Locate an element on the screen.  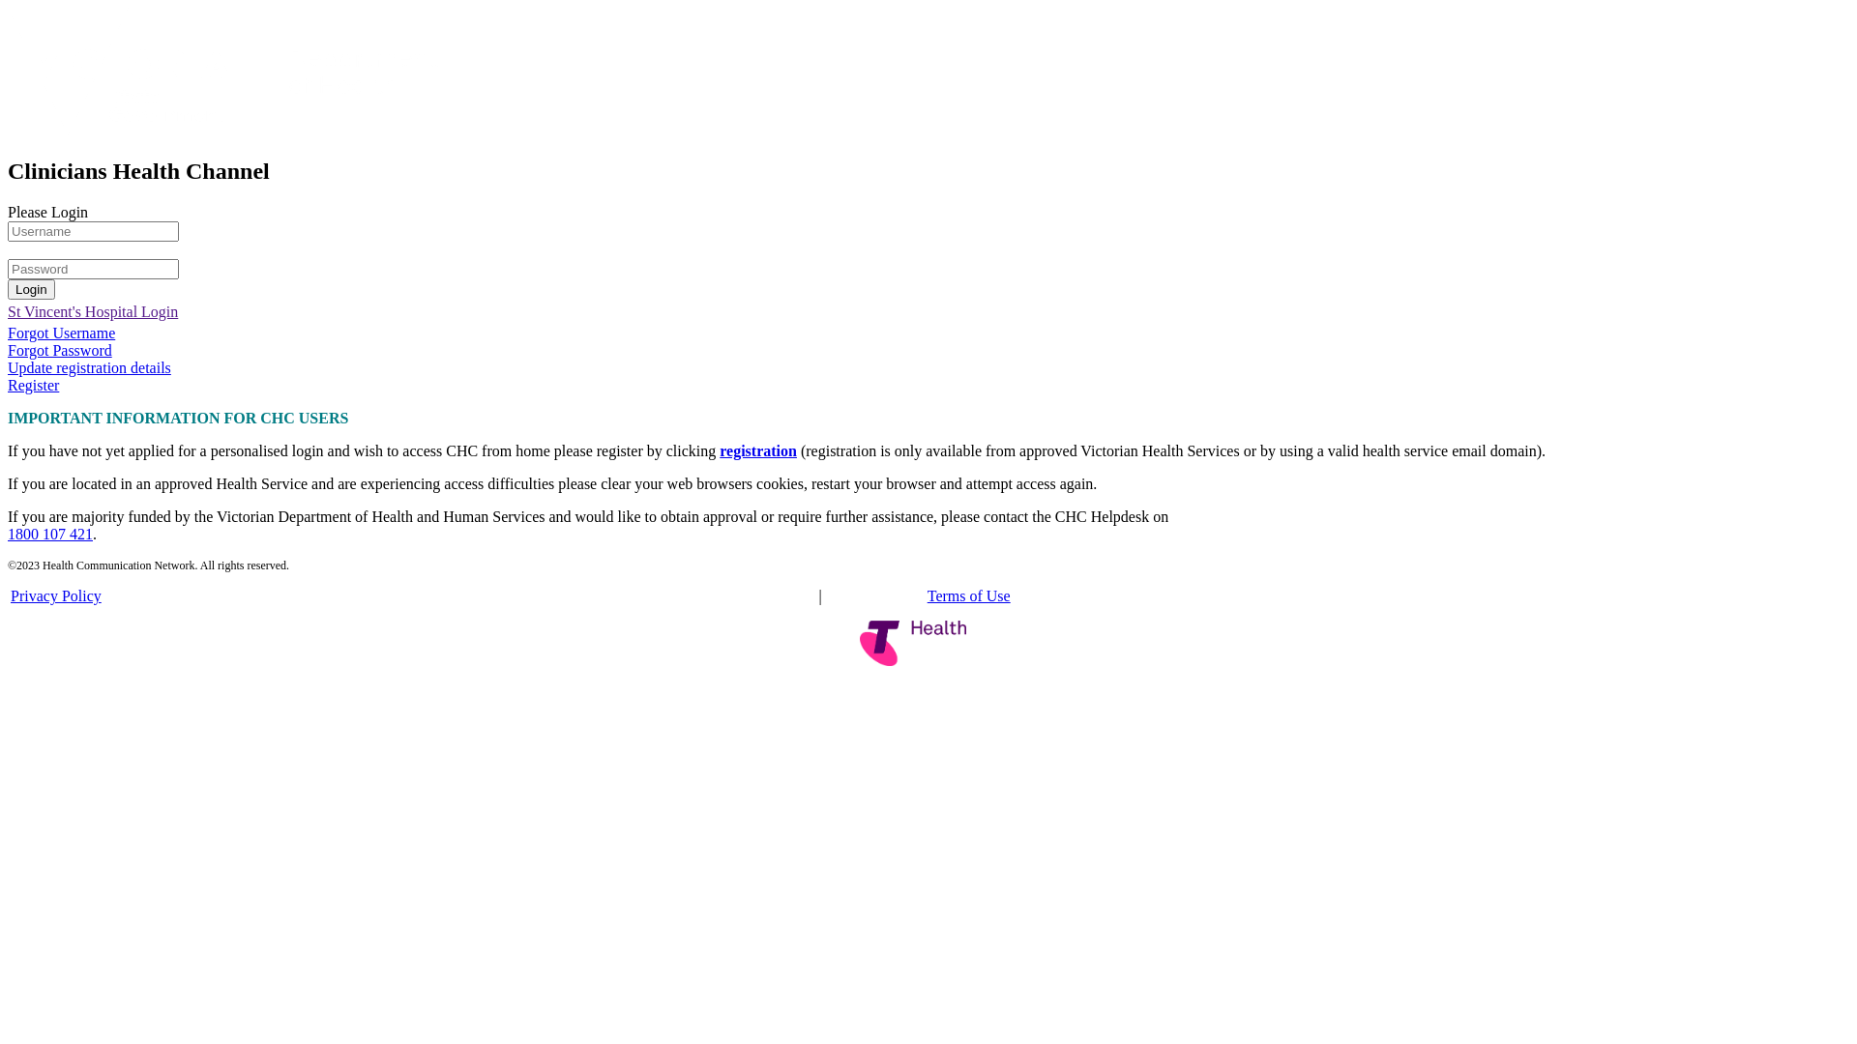
1800 107 421 is located at coordinates (50, 534).